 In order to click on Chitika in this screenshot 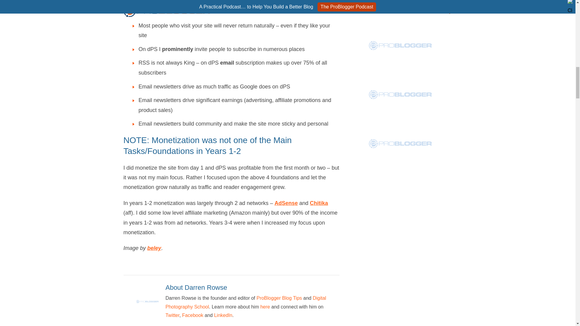, I will do `click(319, 203)`.